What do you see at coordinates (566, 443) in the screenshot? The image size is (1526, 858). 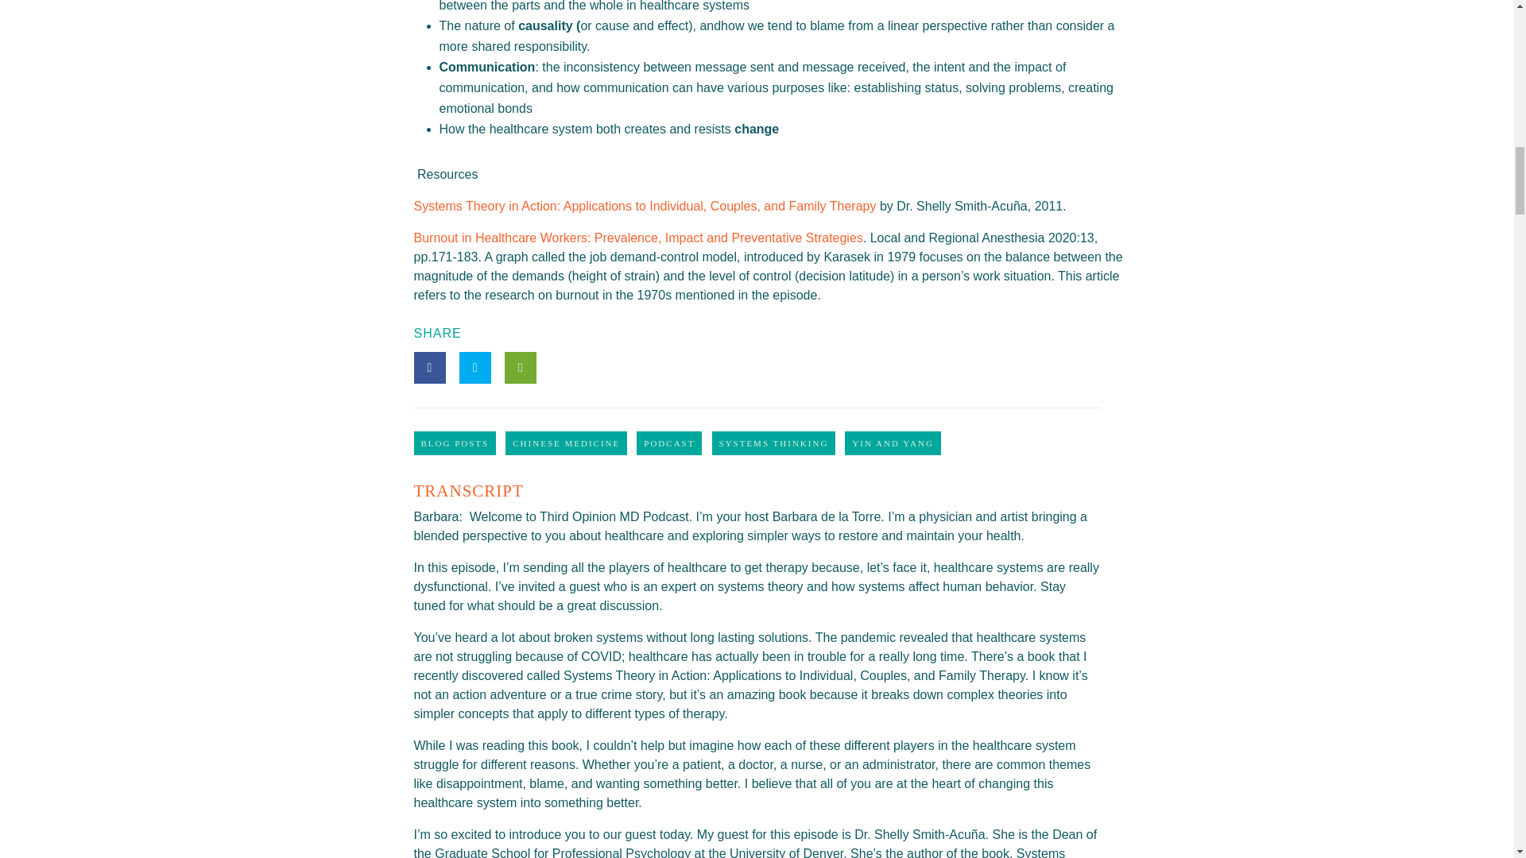 I see `CHINESE MEDICINE` at bounding box center [566, 443].